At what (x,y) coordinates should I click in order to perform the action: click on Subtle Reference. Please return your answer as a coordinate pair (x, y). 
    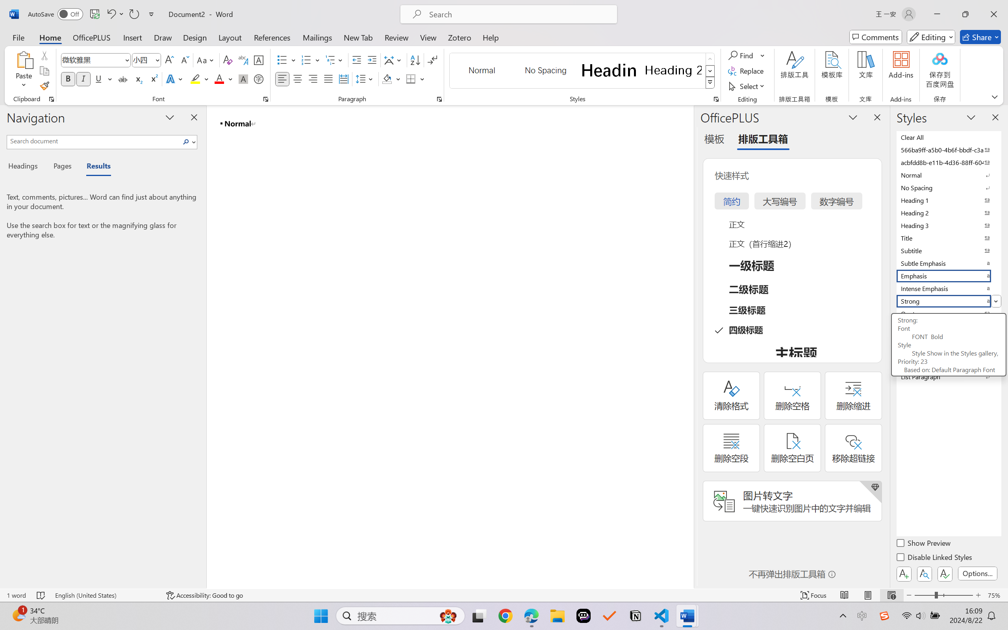
    Looking at the image, I should click on (948, 339).